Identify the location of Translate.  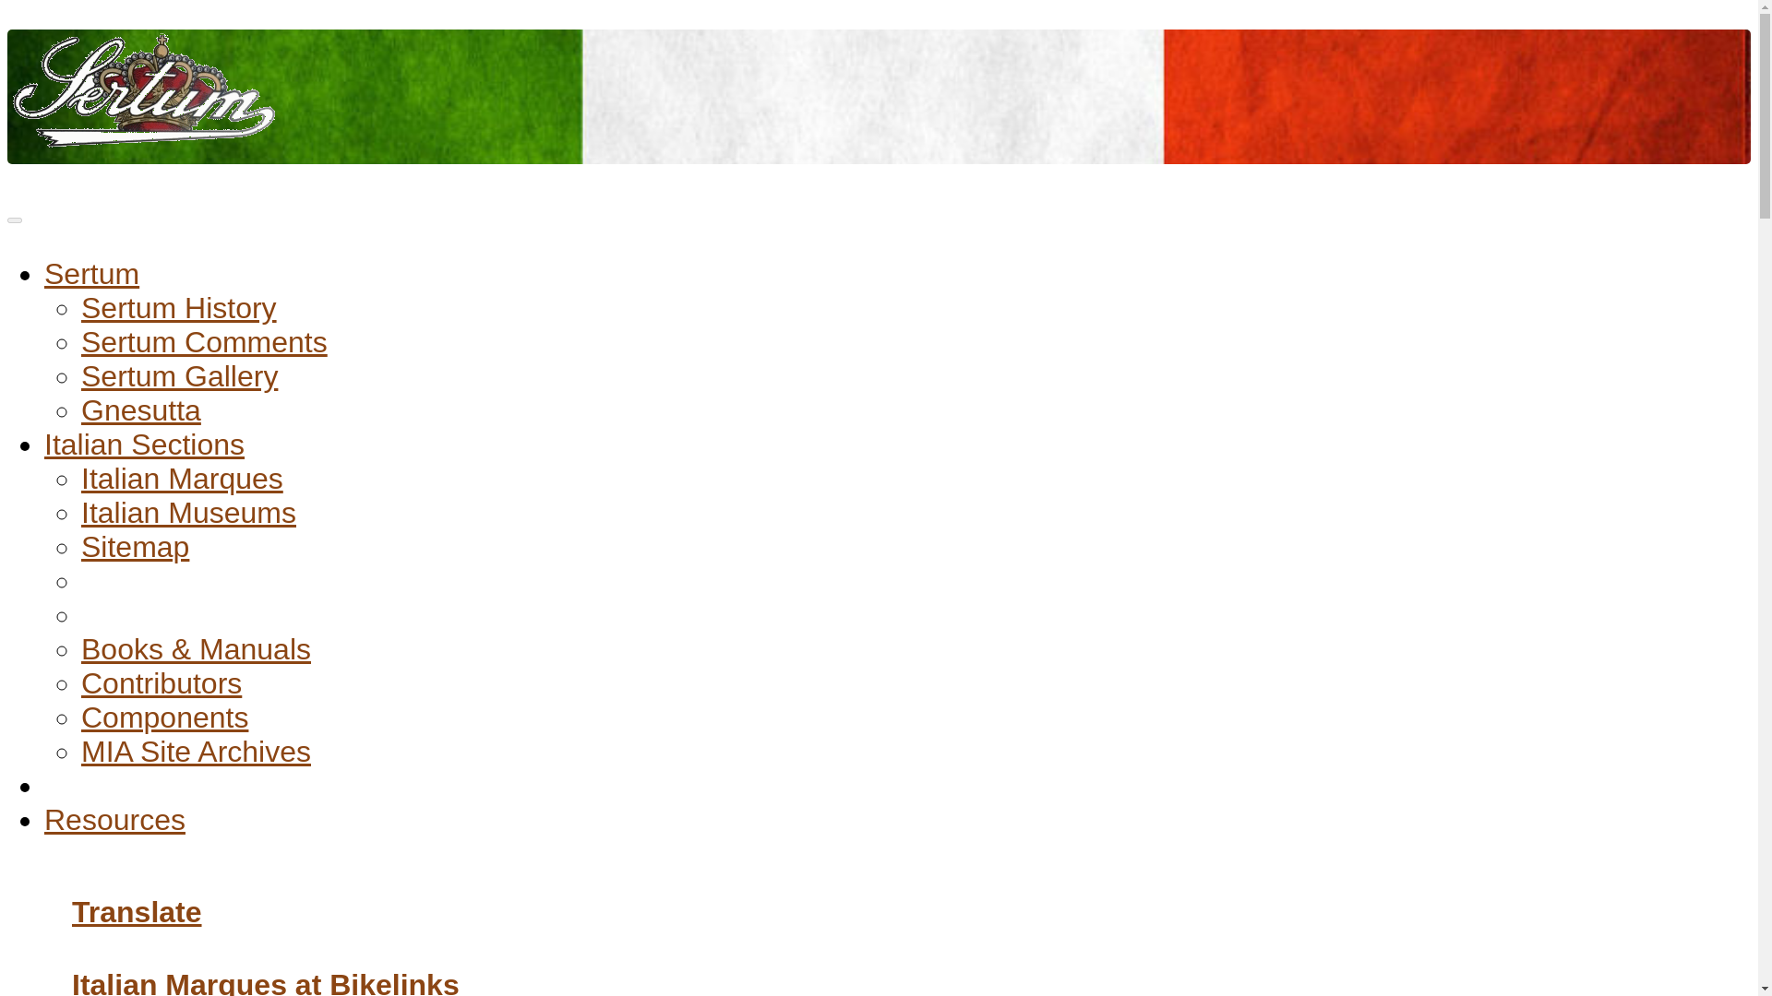
(137, 911).